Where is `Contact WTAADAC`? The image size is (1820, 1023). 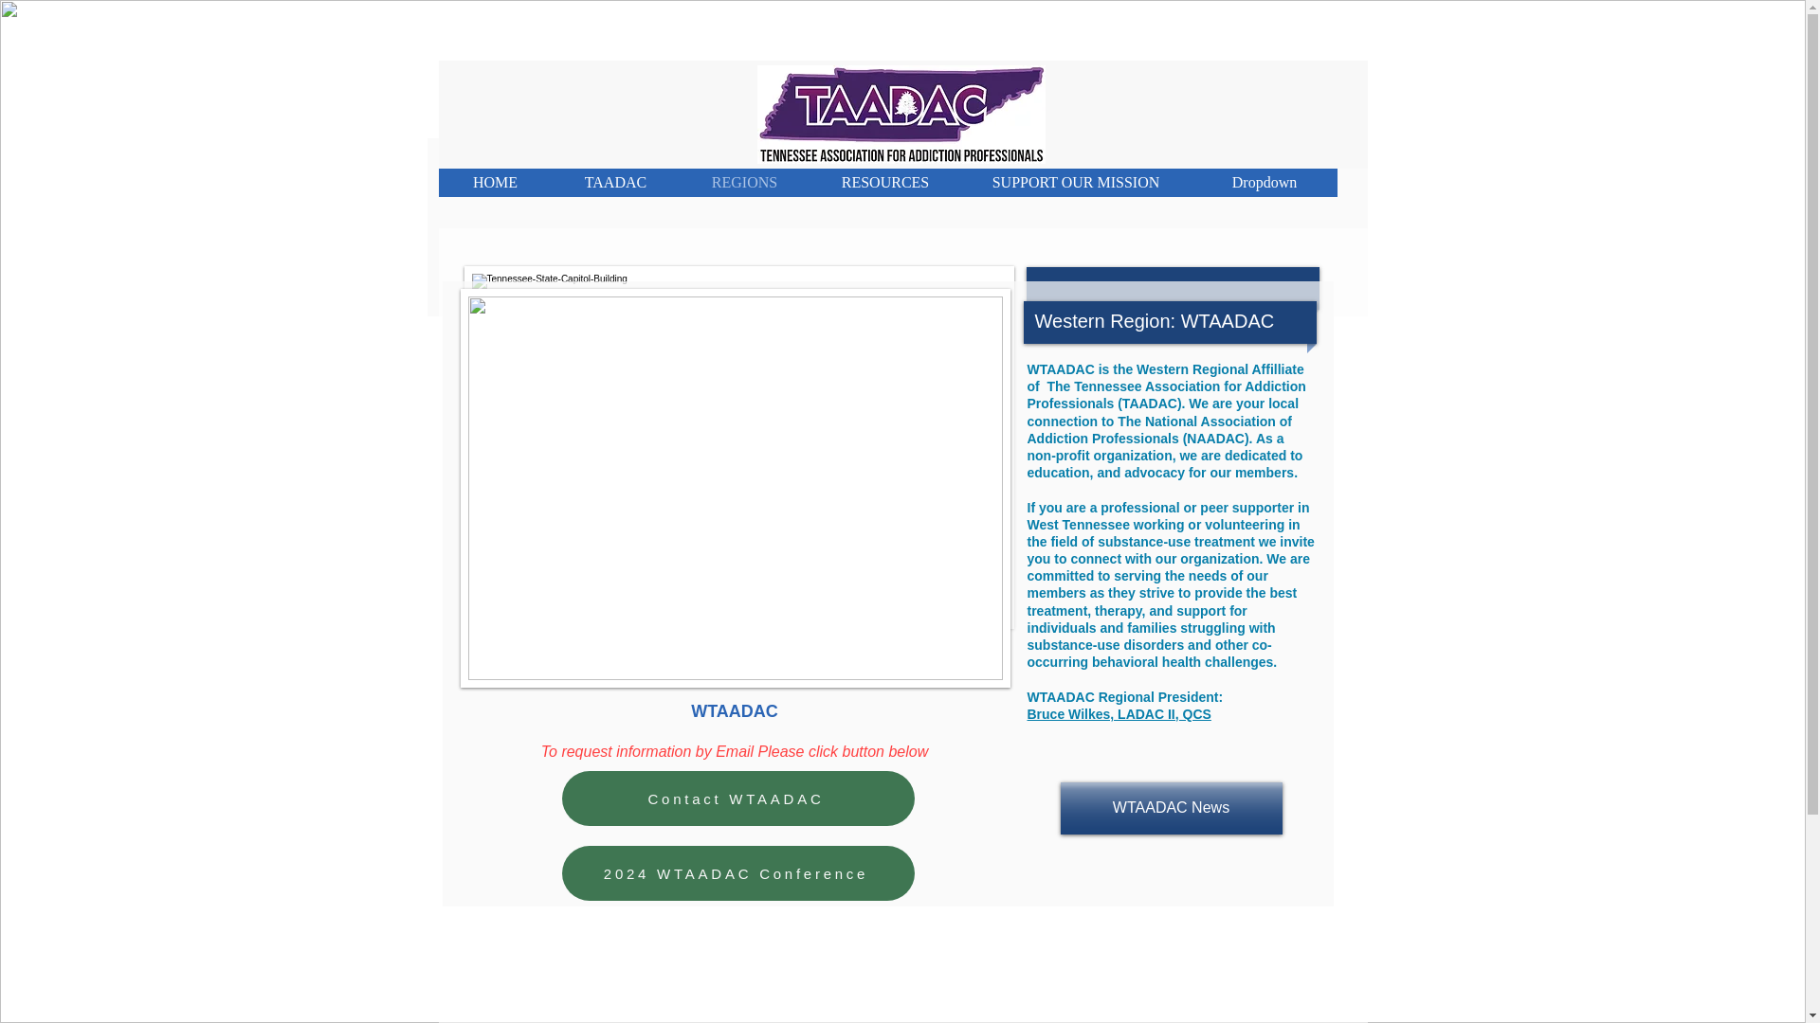 Contact WTAADAC is located at coordinates (737, 798).